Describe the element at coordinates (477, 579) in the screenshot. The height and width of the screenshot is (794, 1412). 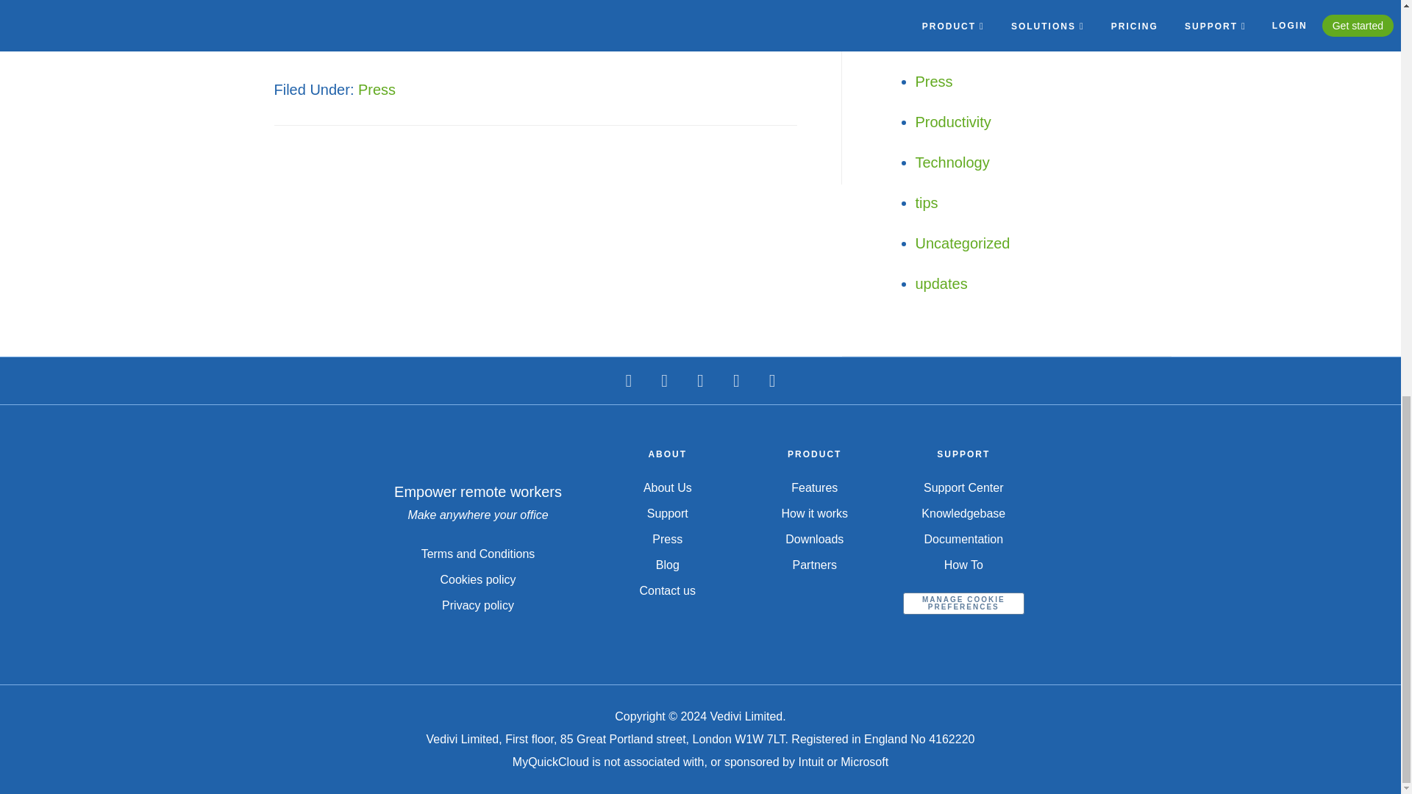
I see `Cookies policy` at that location.